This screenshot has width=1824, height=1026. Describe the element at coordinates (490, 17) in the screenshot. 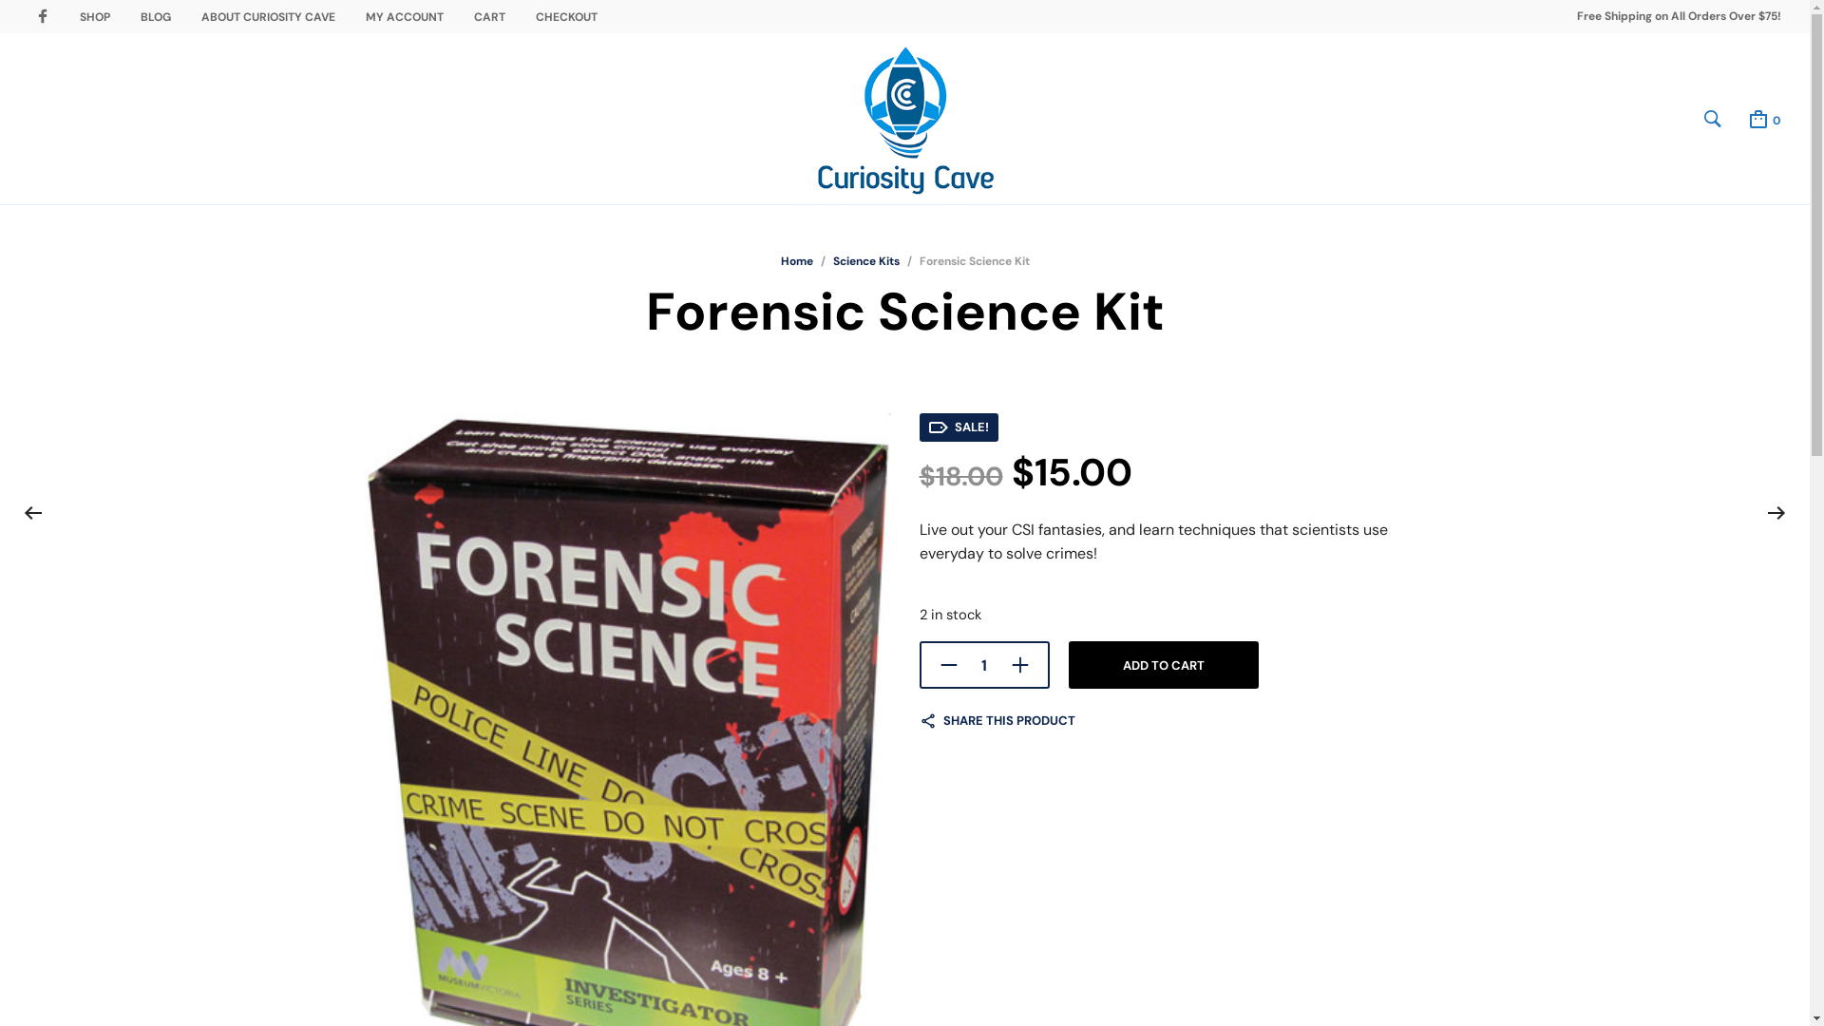

I see `CART` at that location.